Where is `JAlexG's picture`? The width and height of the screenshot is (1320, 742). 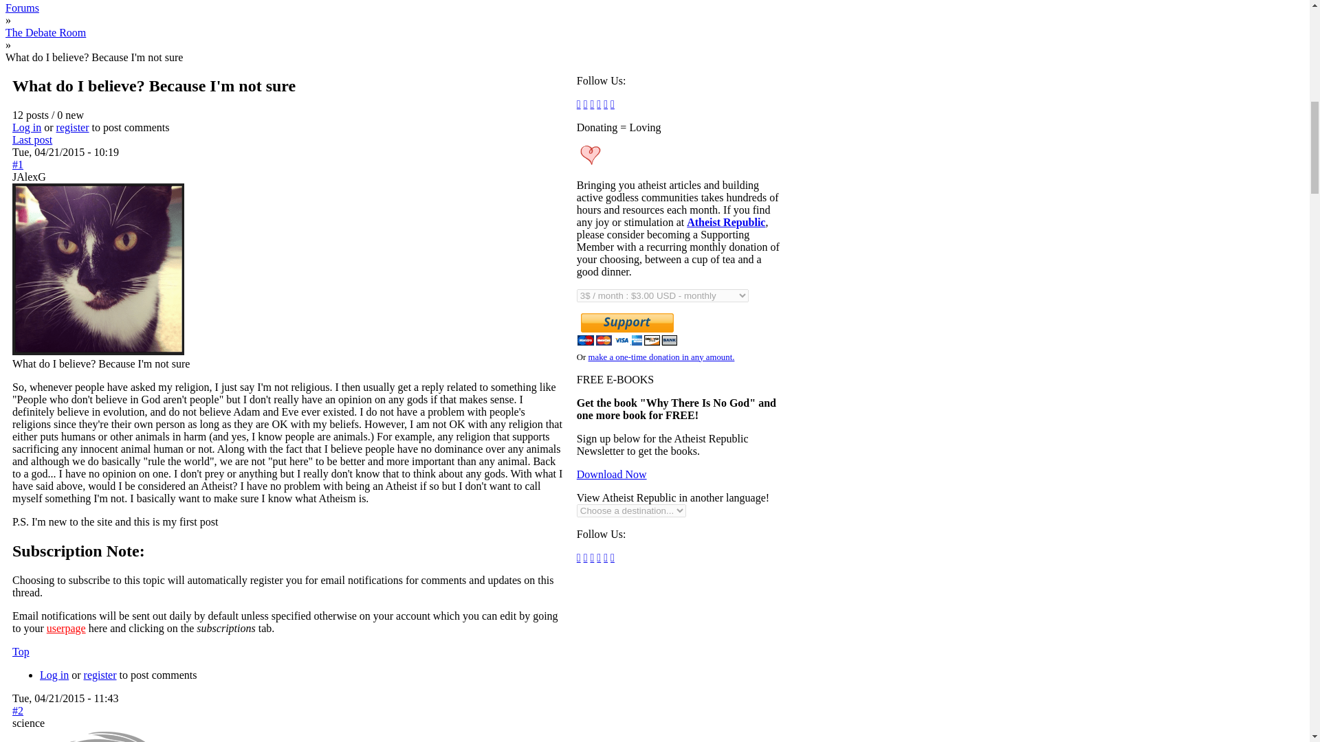
JAlexG's picture is located at coordinates (98, 269).